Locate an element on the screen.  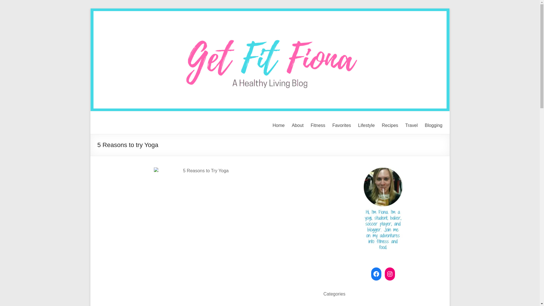
Home is located at coordinates (278, 125).